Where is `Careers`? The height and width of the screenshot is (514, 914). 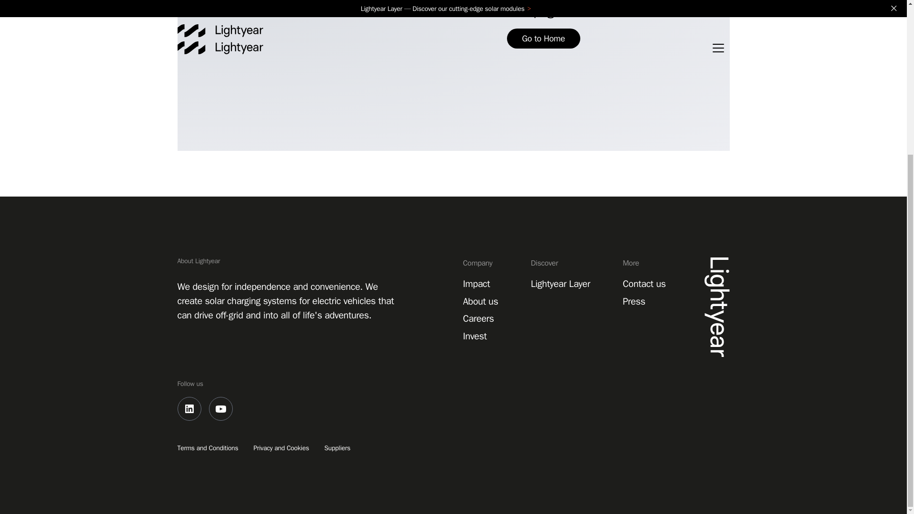 Careers is located at coordinates (478, 318).